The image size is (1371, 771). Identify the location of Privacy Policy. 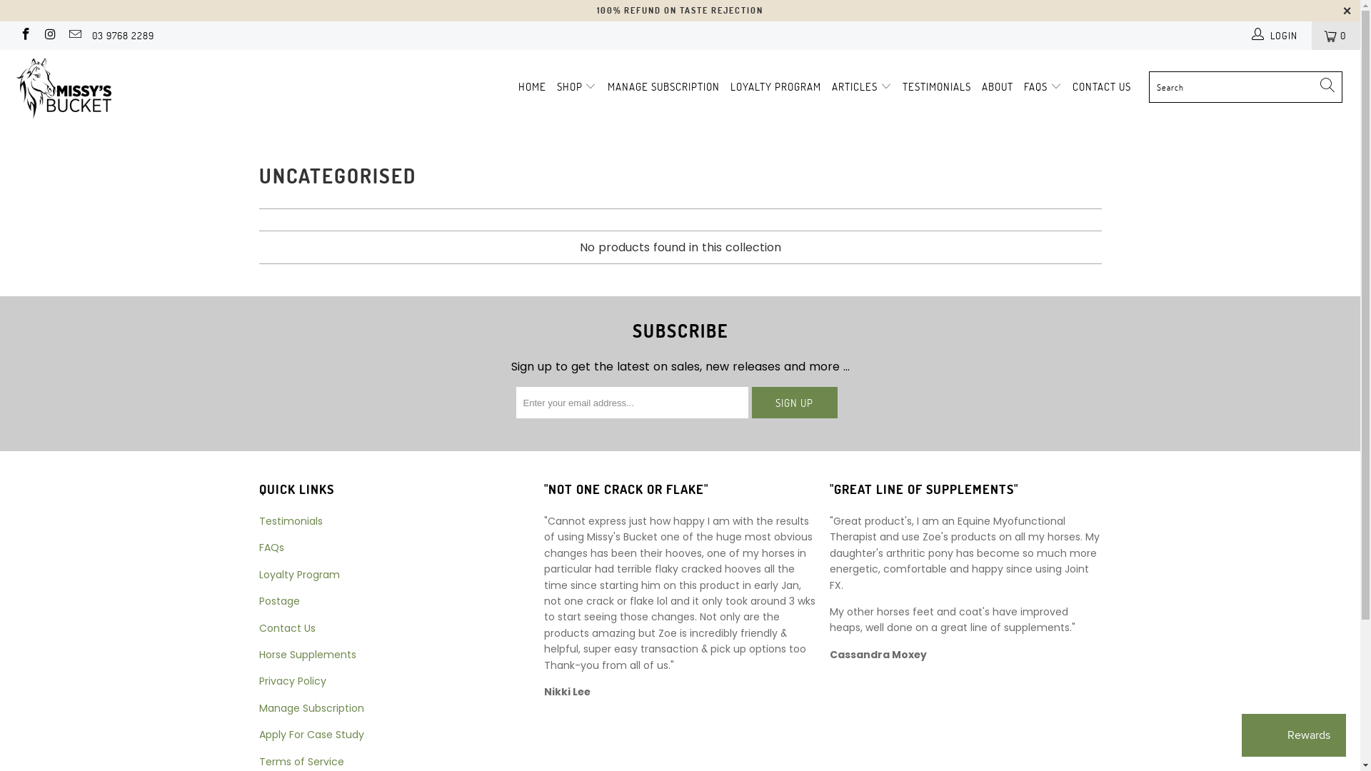
(292, 682).